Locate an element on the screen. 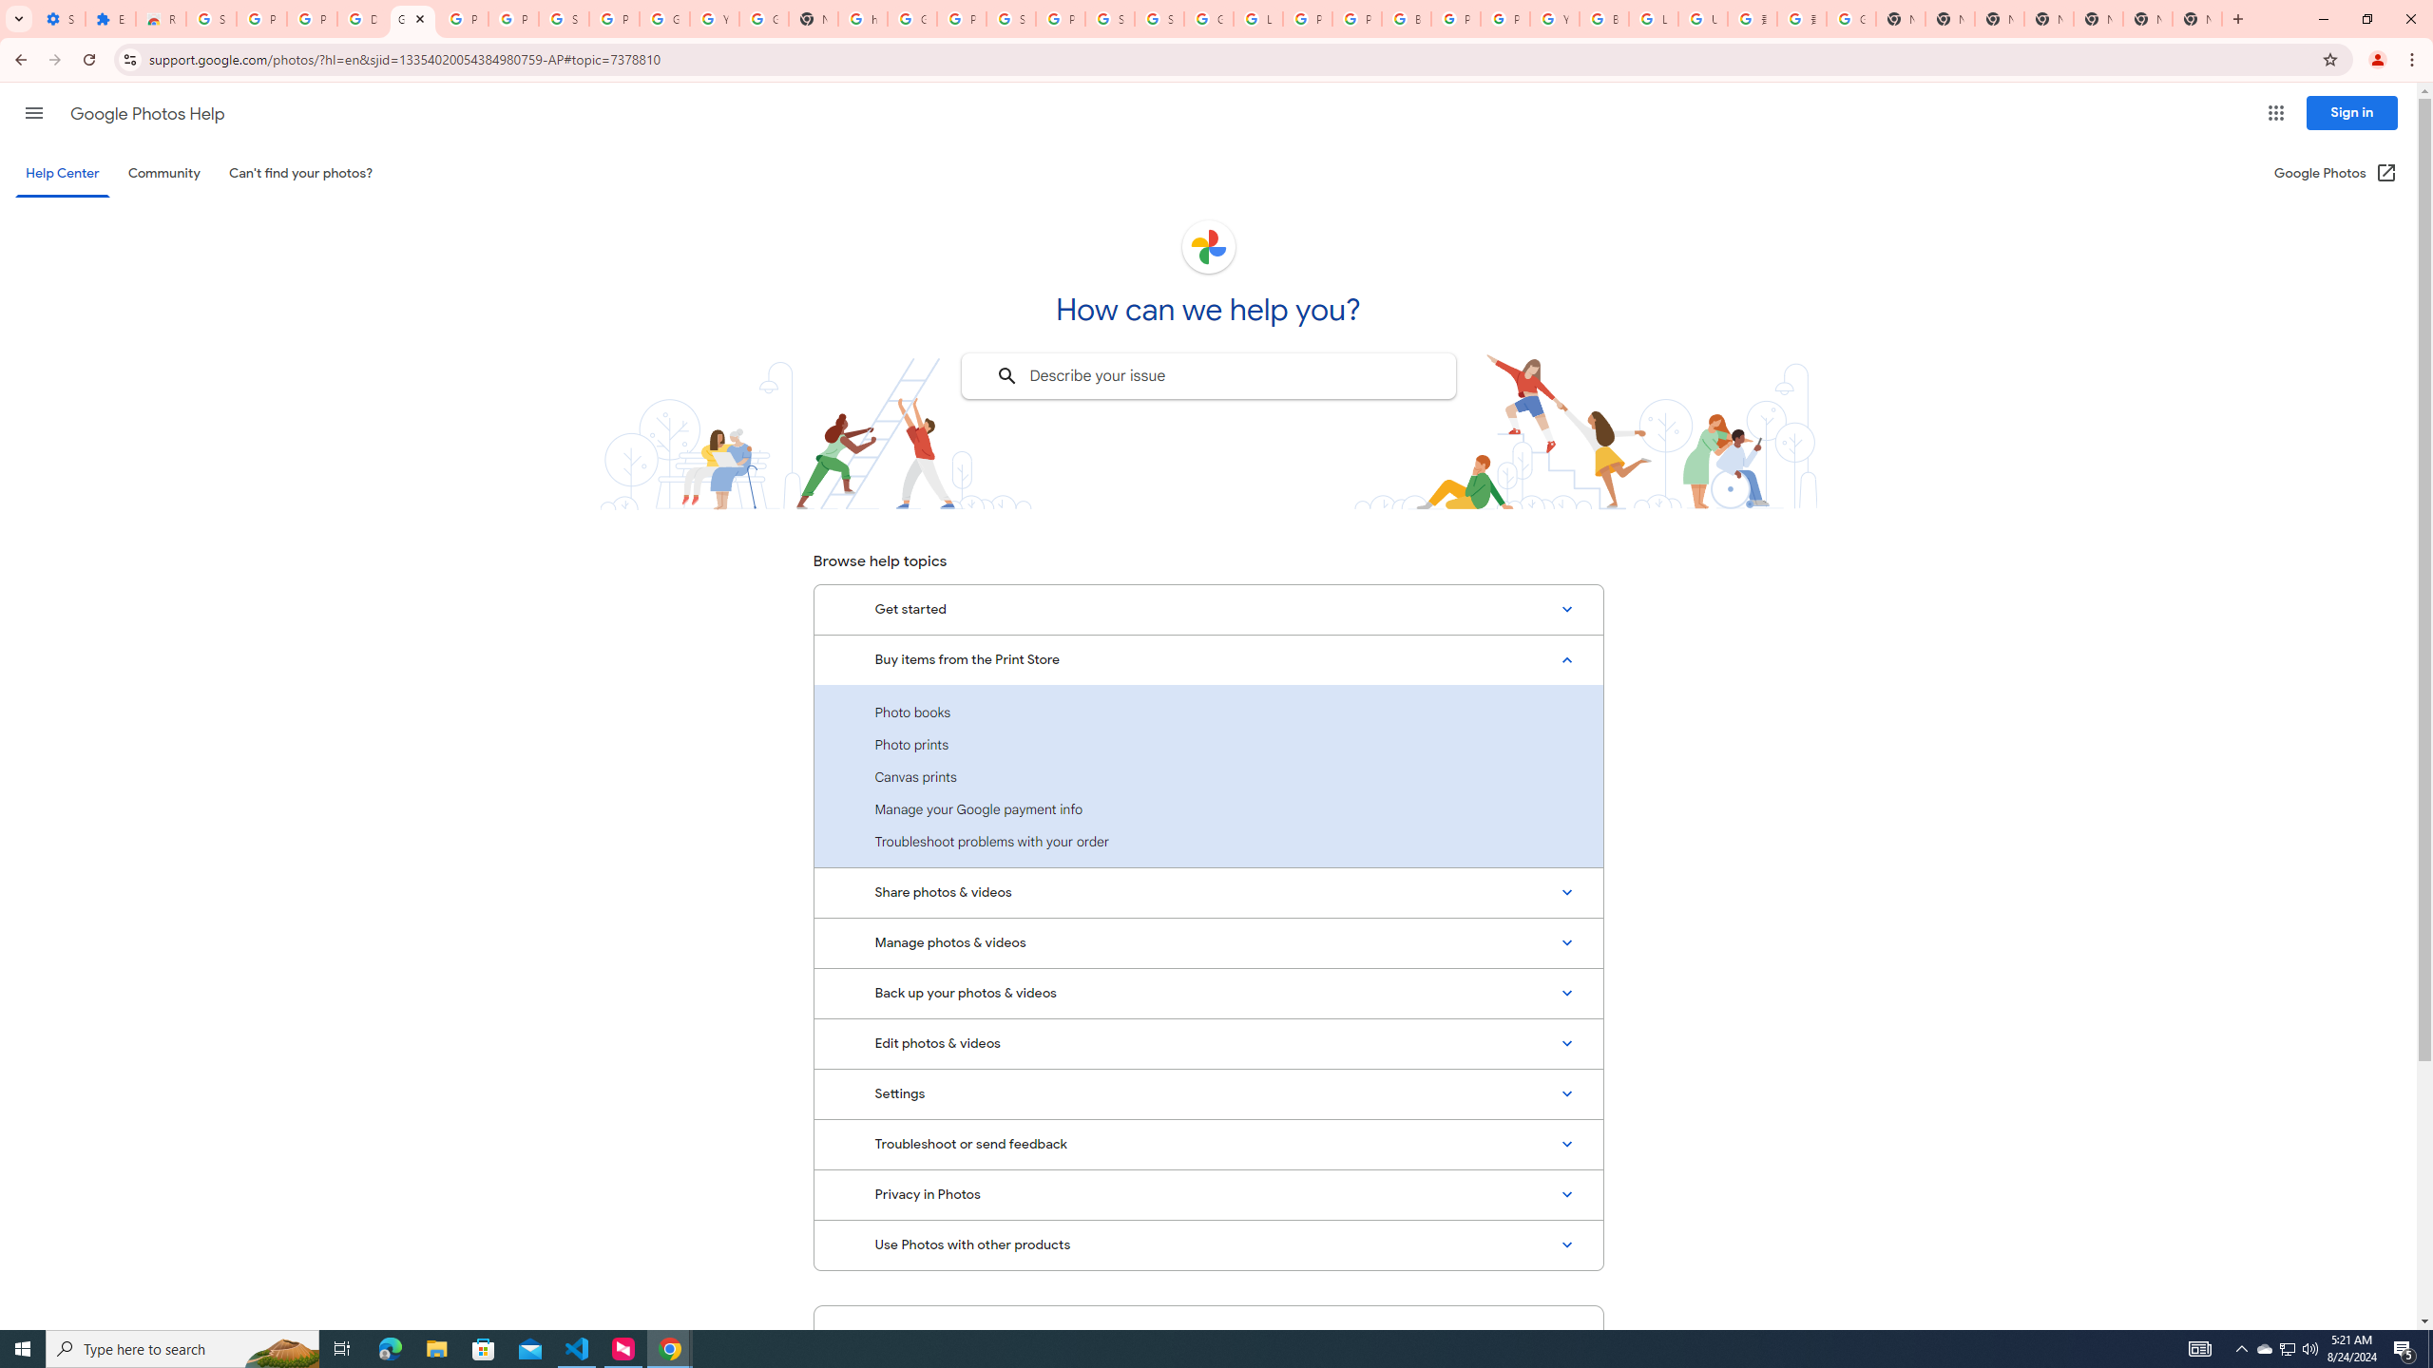 This screenshot has height=1368, width=2433. Google Images is located at coordinates (1851, 19).